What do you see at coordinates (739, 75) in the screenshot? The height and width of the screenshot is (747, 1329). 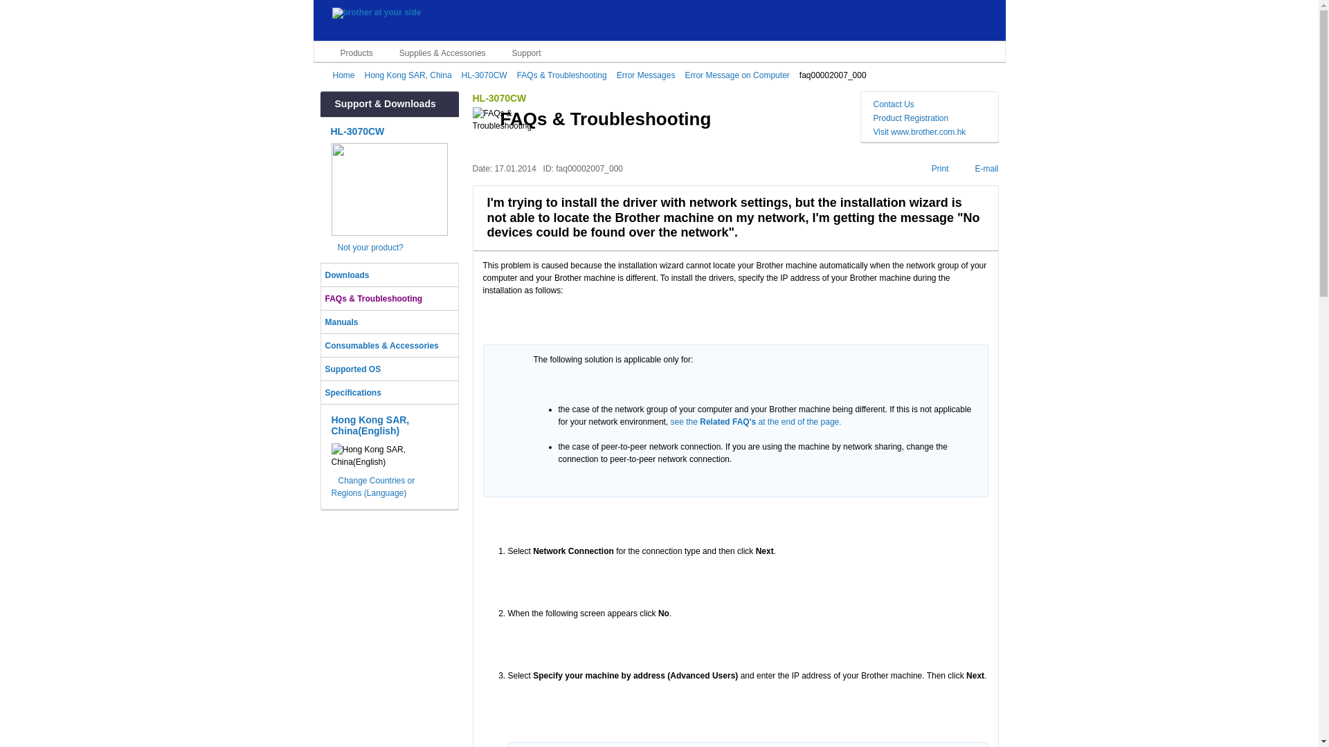 I see `Error Message on Computer` at bounding box center [739, 75].